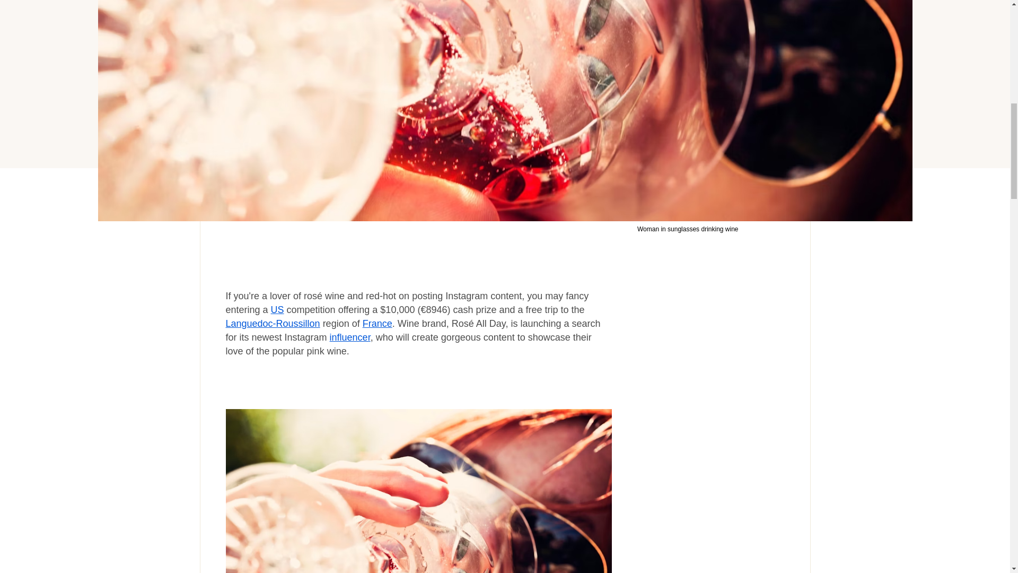  I want to click on US, so click(277, 310).